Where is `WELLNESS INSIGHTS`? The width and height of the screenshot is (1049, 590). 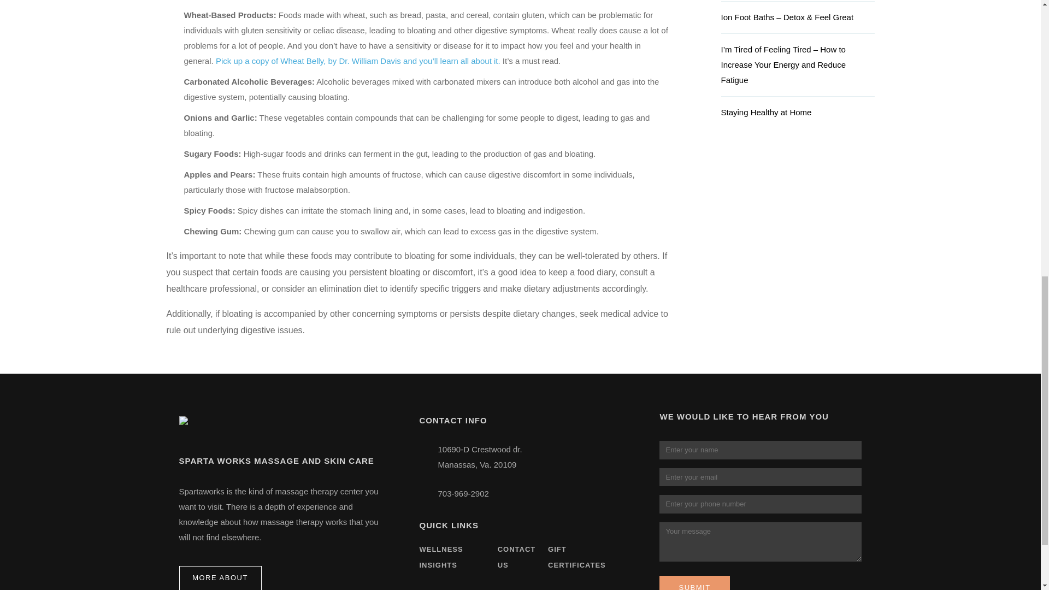
WELLNESS INSIGHTS is located at coordinates (440, 557).